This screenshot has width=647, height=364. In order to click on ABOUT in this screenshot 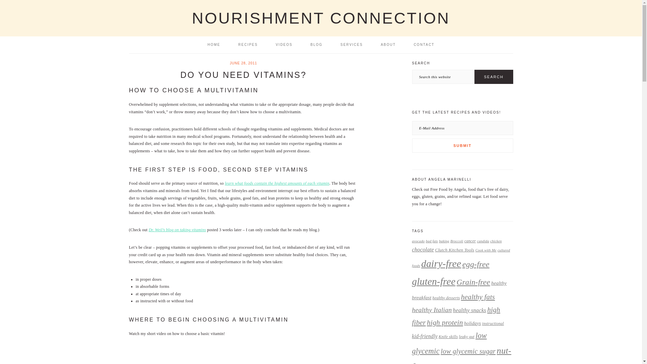, I will do `click(388, 44)`.